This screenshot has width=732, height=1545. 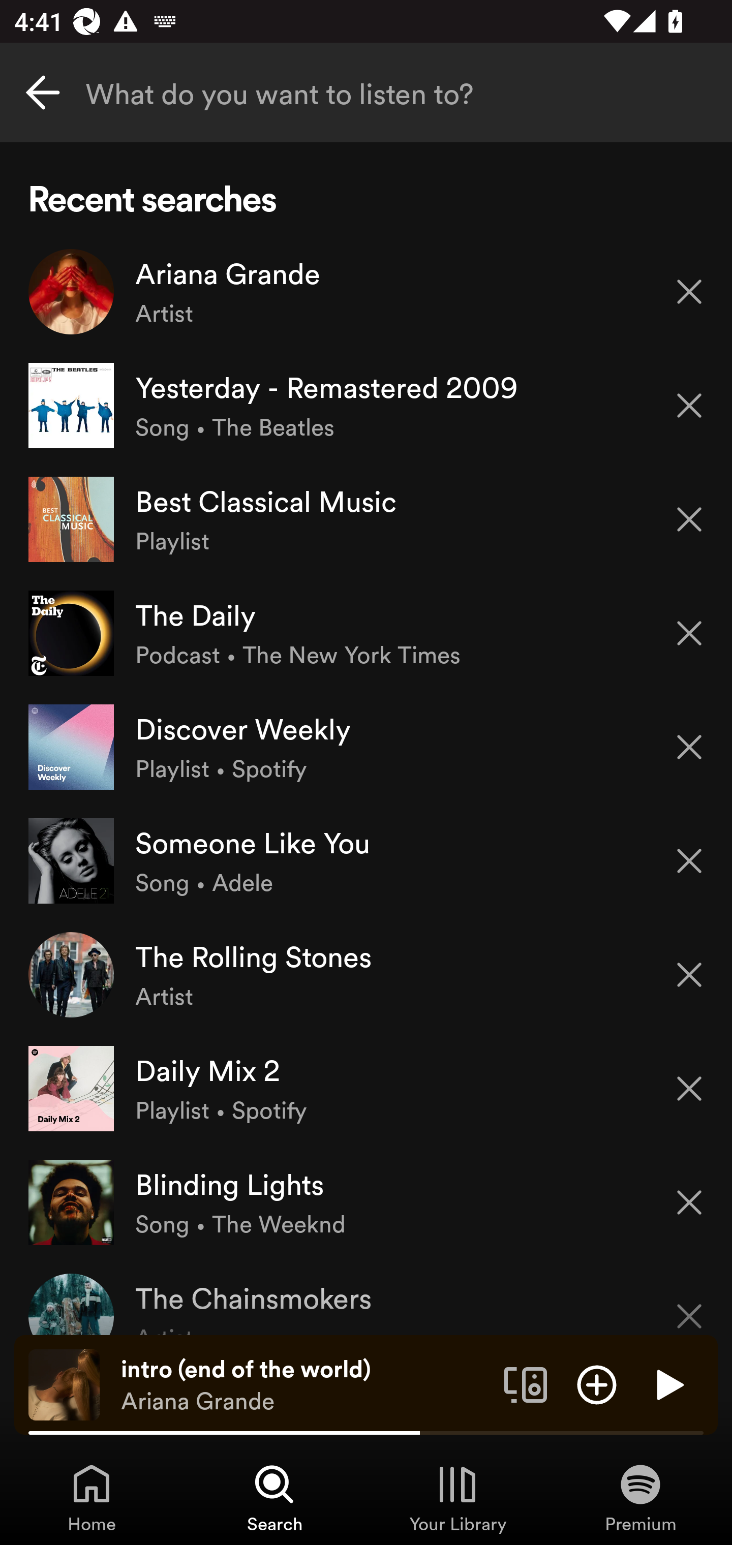 I want to click on Add item, so click(x=597, y=1384).